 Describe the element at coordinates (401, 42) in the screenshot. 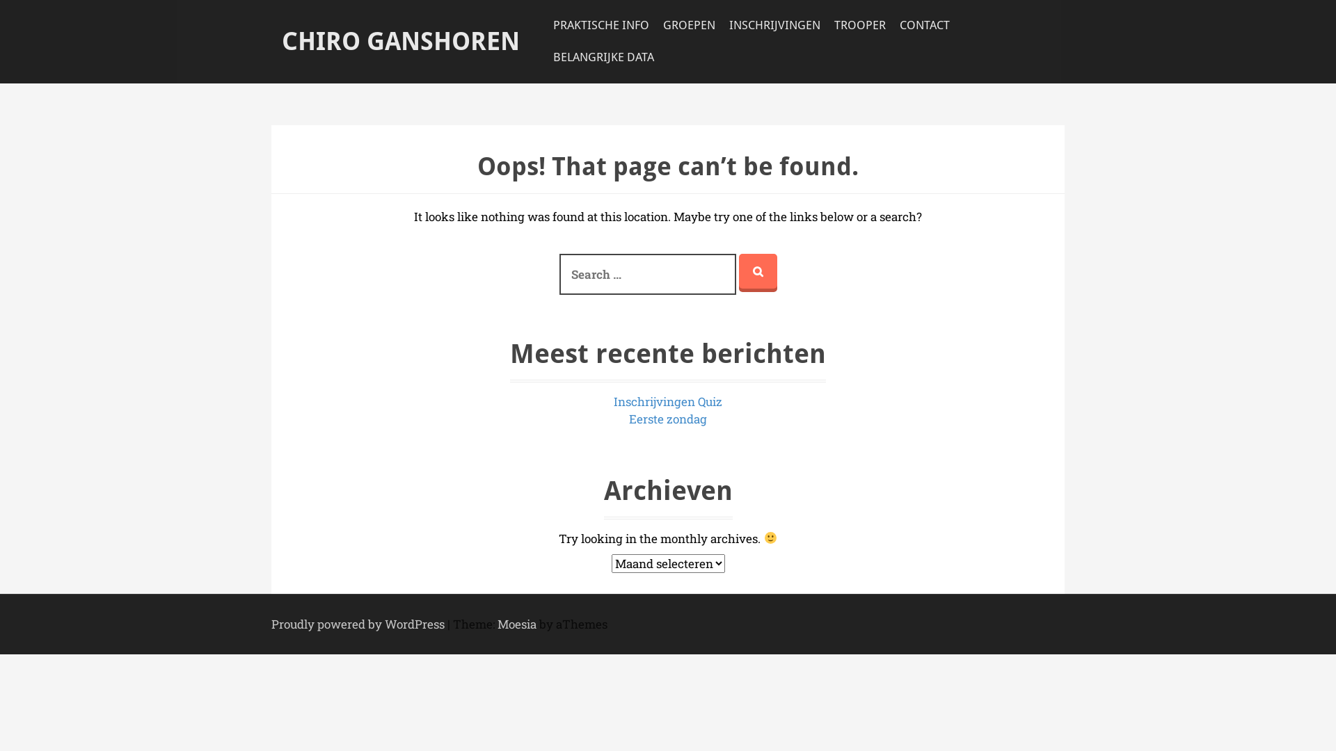

I see `CHIRO GANSHOREN` at that location.